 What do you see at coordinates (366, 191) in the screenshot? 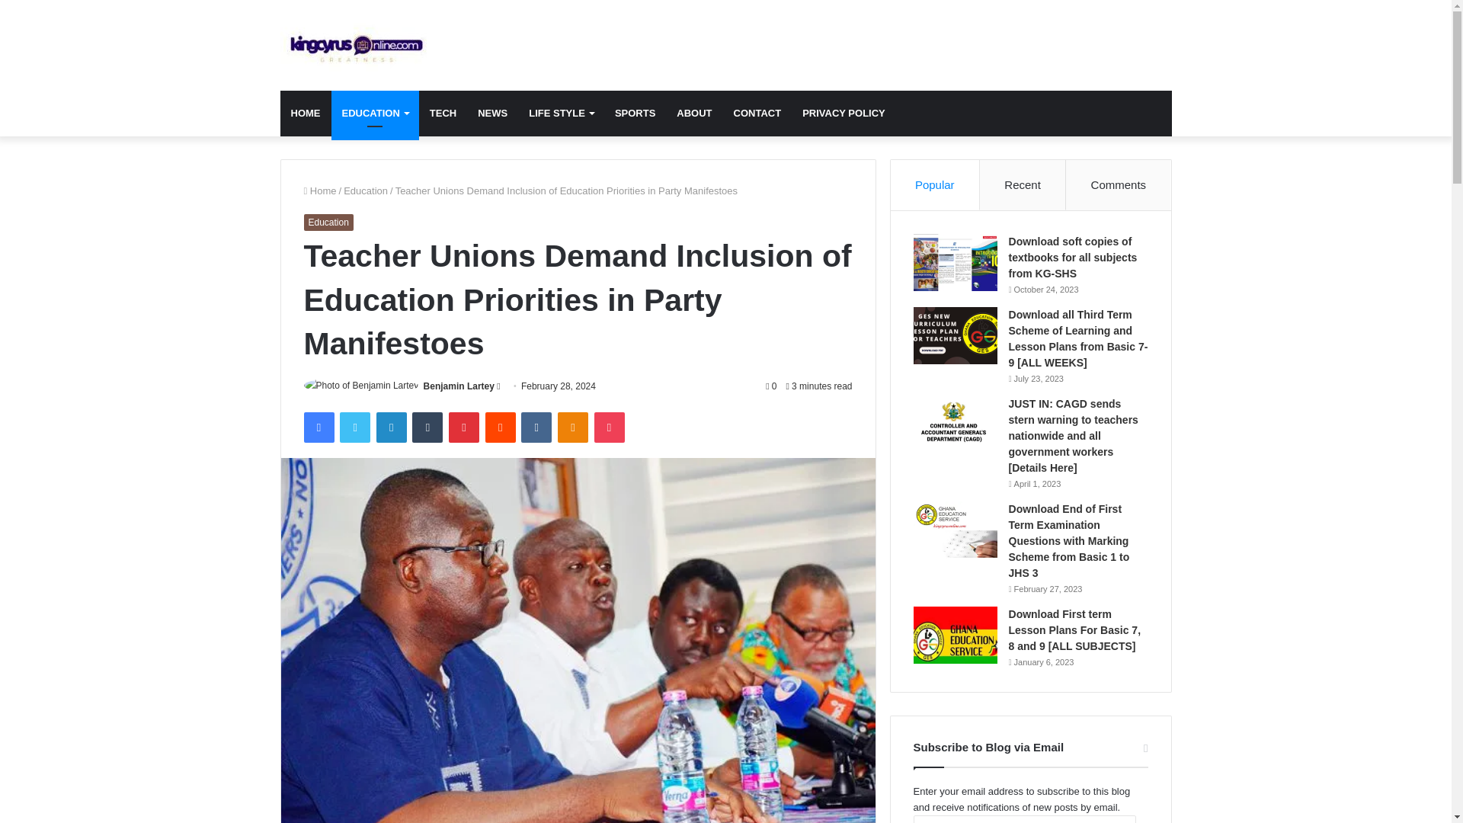
I see `Education` at bounding box center [366, 191].